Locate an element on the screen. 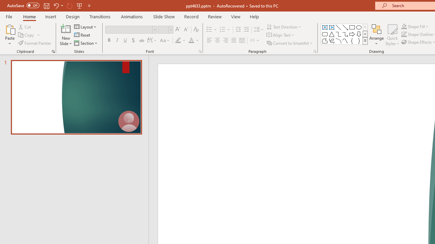 This screenshot has width=435, height=244. Align Text is located at coordinates (281, 35).